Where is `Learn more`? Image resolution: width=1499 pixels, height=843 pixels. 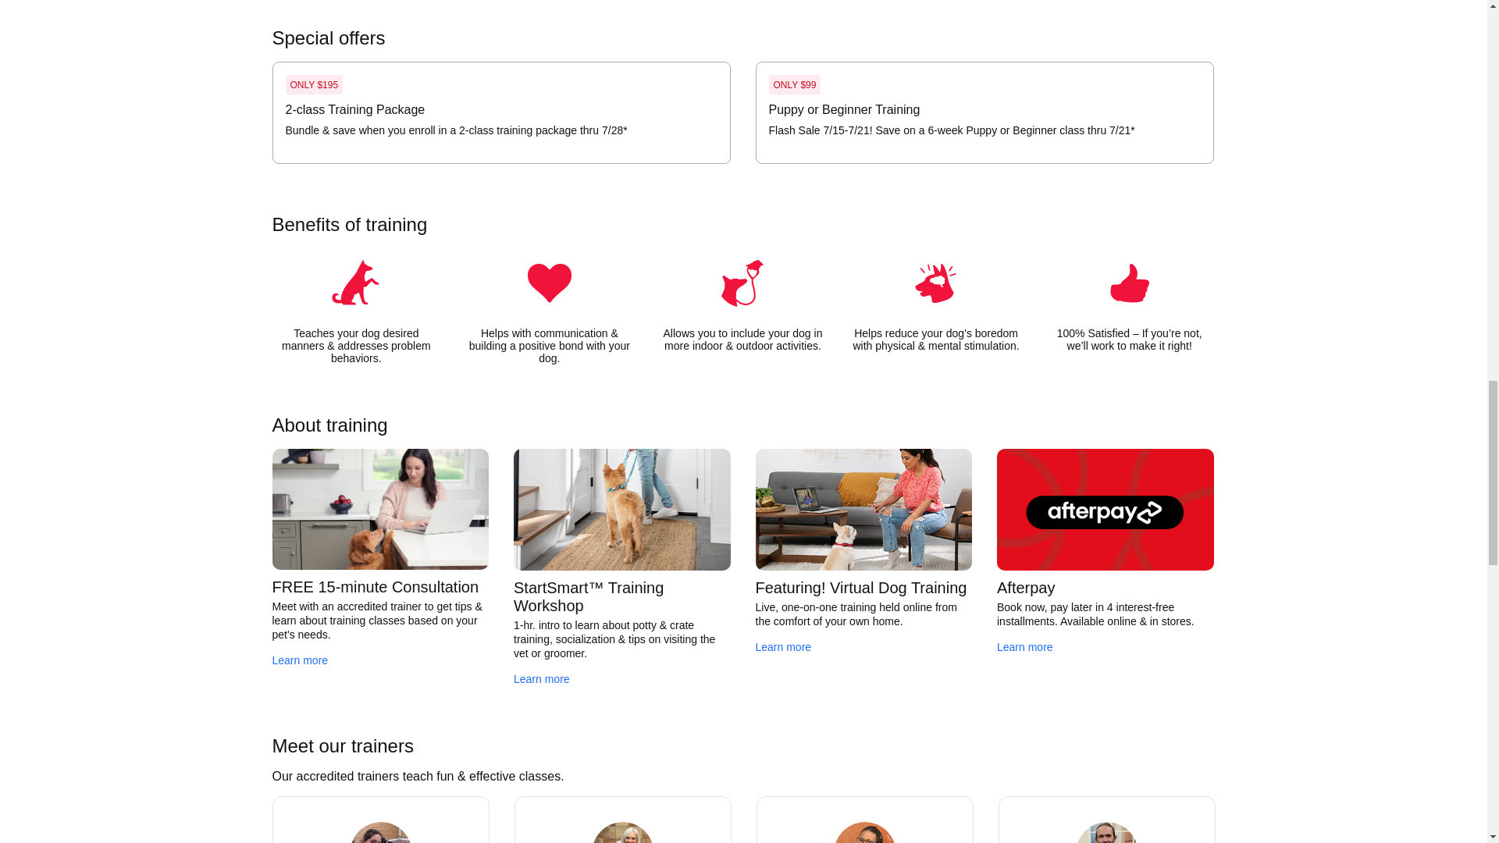 Learn more is located at coordinates (1024, 646).